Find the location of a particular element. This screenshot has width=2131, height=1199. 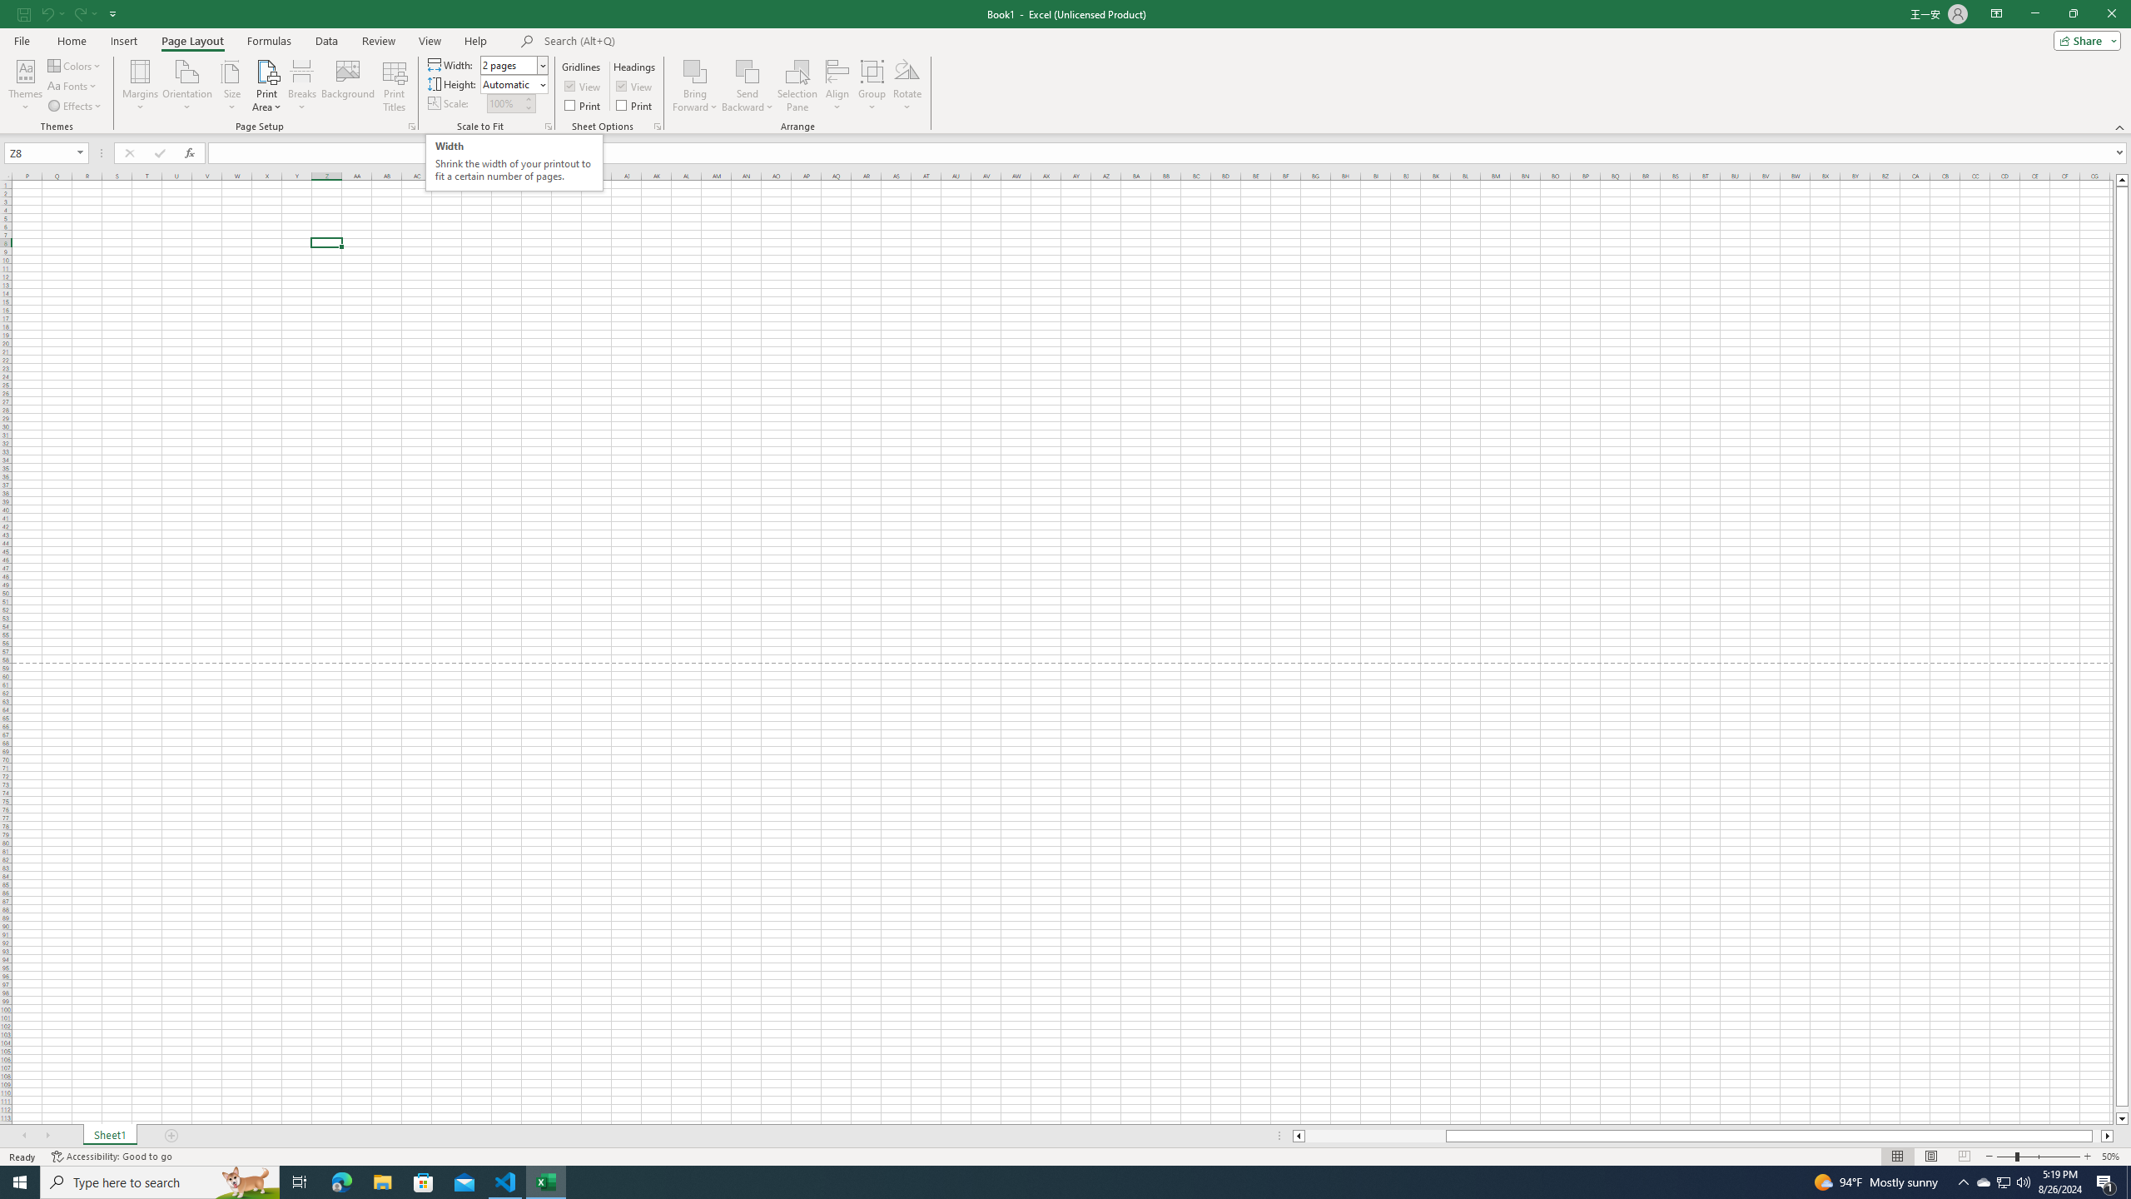

Print Titles is located at coordinates (395, 86).